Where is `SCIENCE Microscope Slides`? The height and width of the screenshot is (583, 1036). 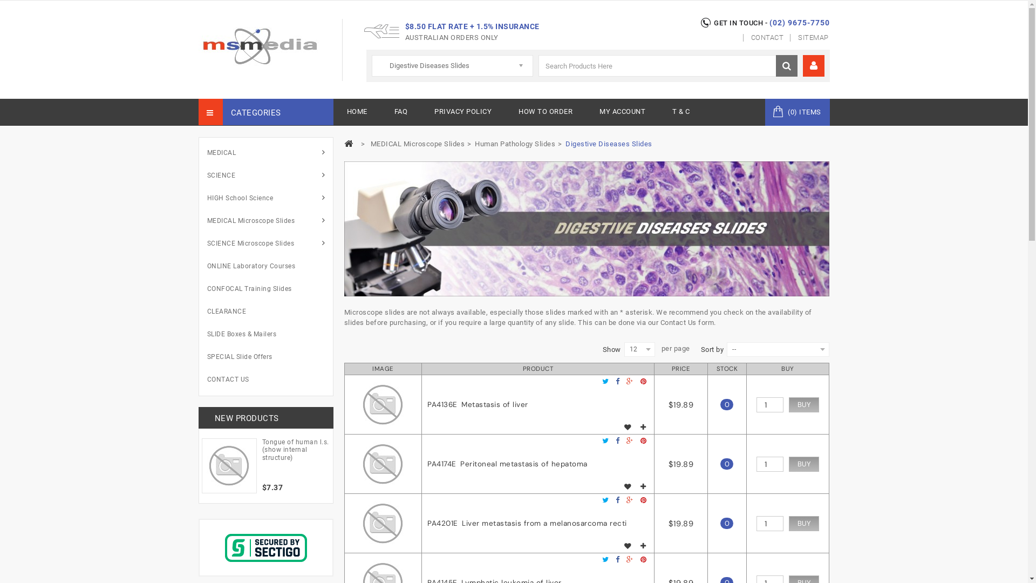
SCIENCE Microscope Slides is located at coordinates (270, 243).